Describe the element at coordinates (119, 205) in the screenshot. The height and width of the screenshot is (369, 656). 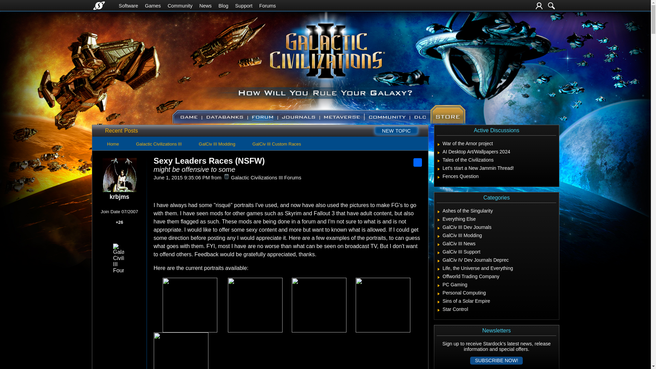
I see `Rank: 1` at that location.